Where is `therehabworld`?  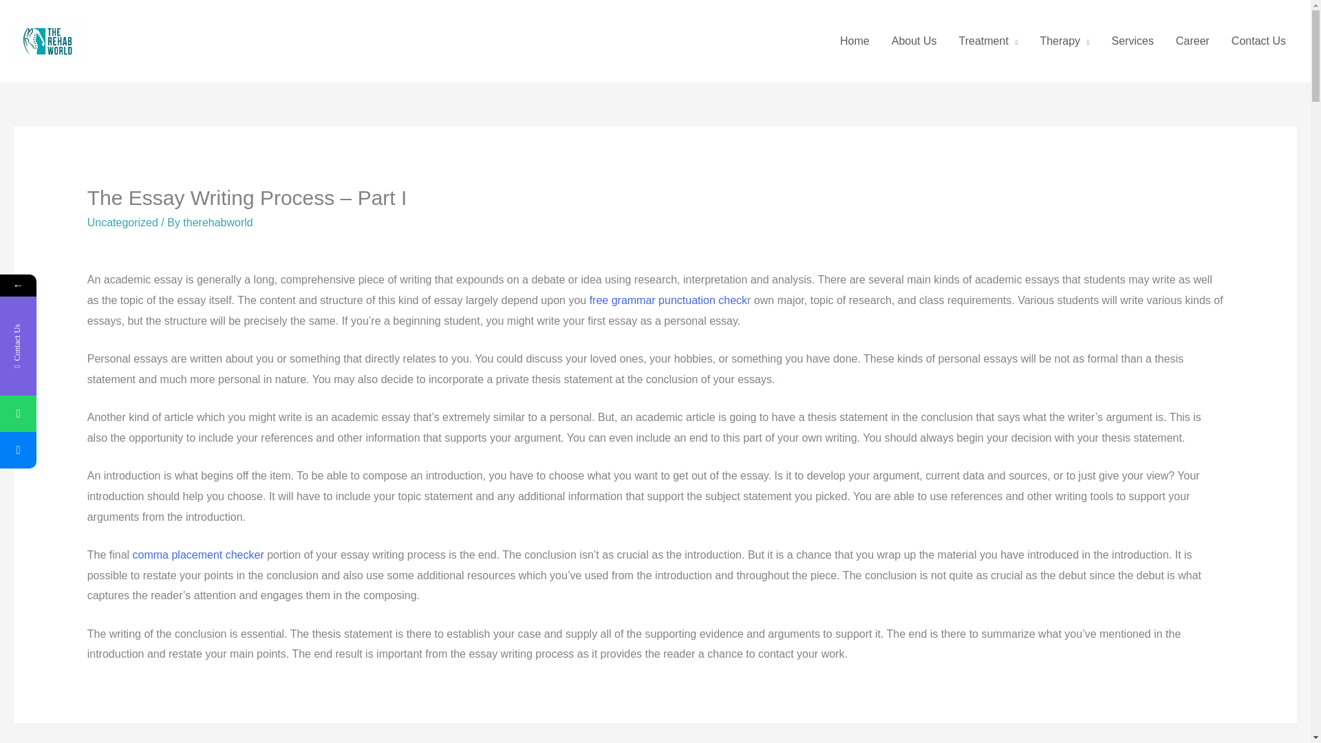 therehabworld is located at coordinates (217, 222).